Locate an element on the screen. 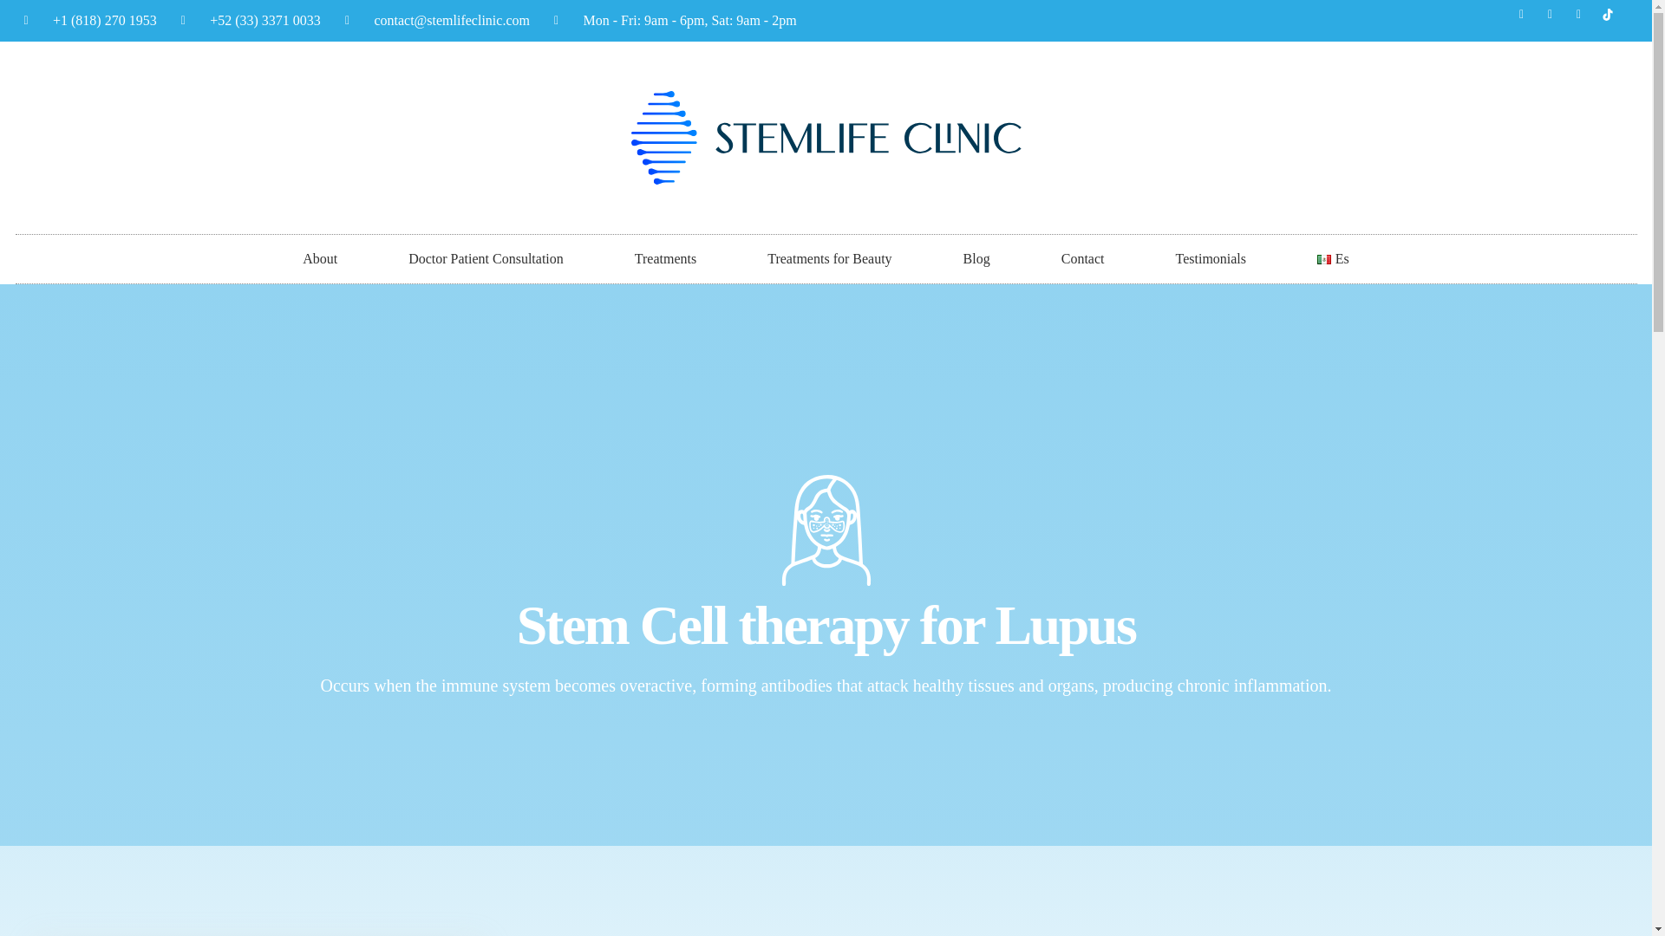  Doctor Patient Consultation is located at coordinates (486, 259).